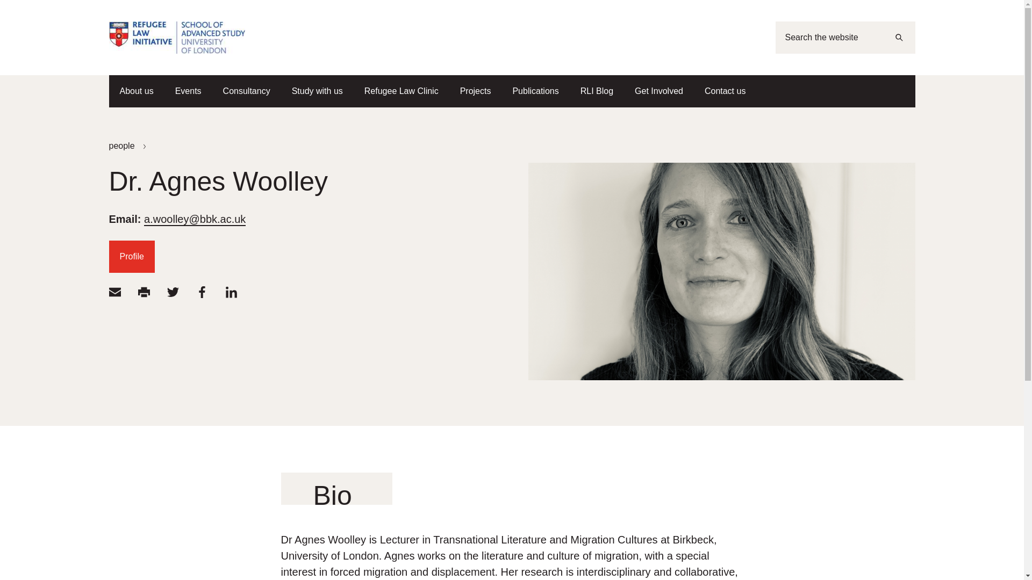 The image size is (1032, 580). What do you see at coordinates (317, 91) in the screenshot?
I see `Study with us` at bounding box center [317, 91].